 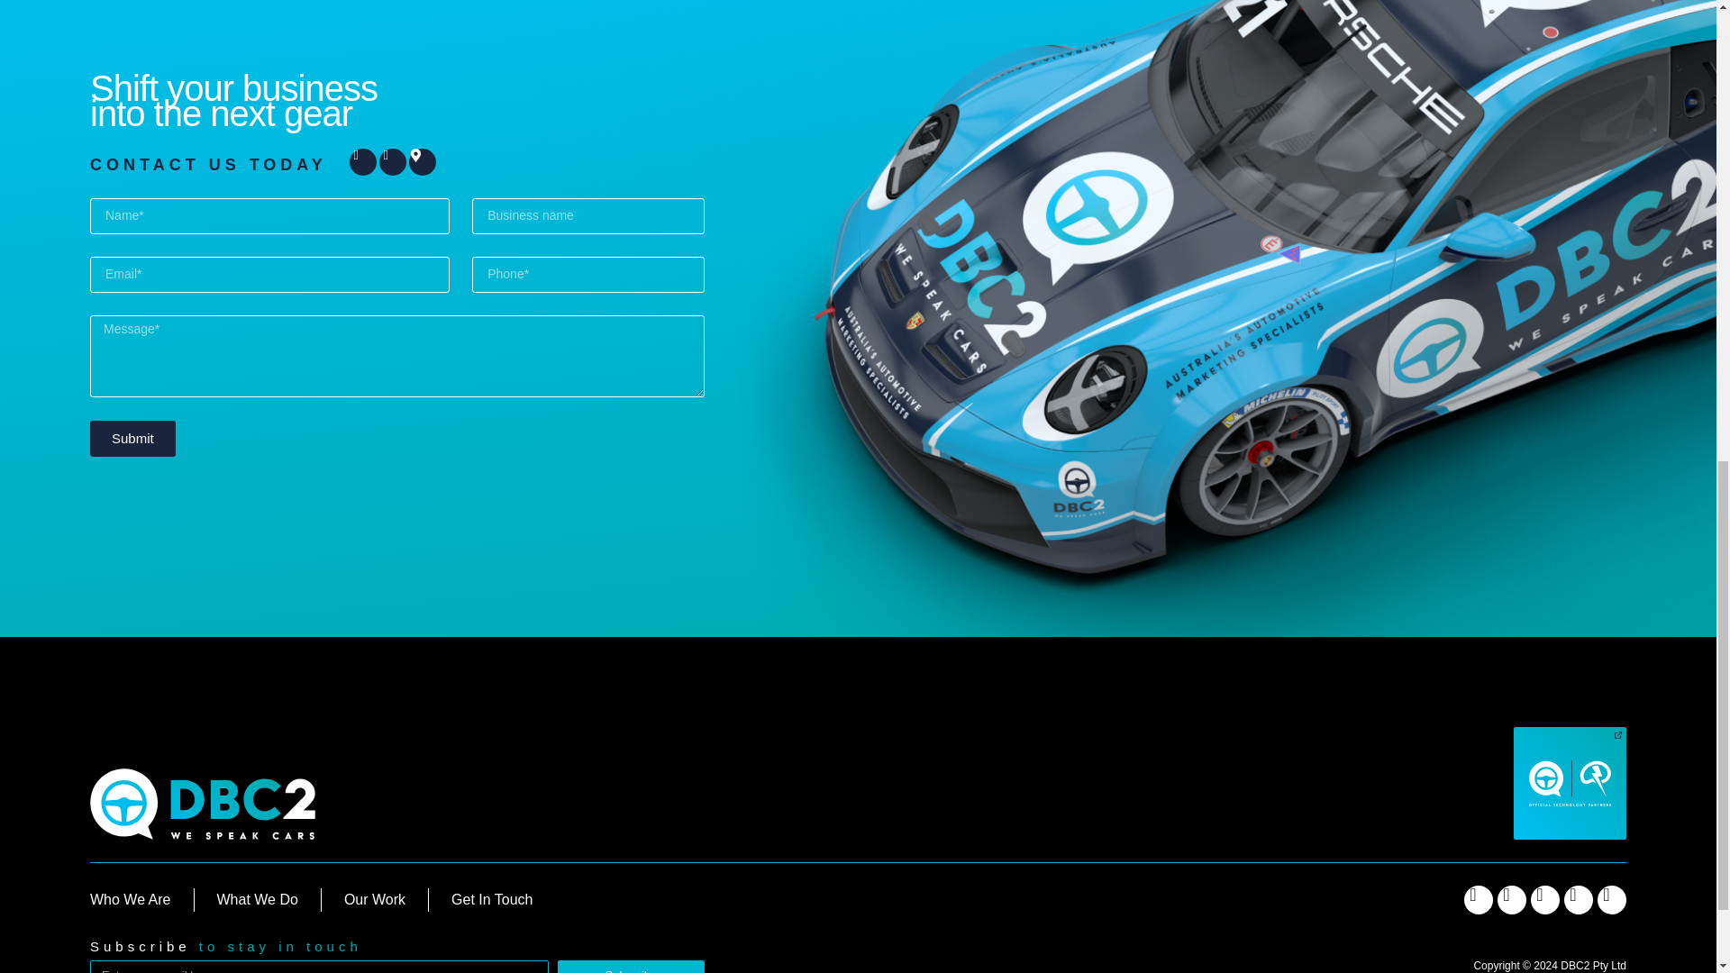 What do you see at coordinates (258, 899) in the screenshot?
I see `What We Do` at bounding box center [258, 899].